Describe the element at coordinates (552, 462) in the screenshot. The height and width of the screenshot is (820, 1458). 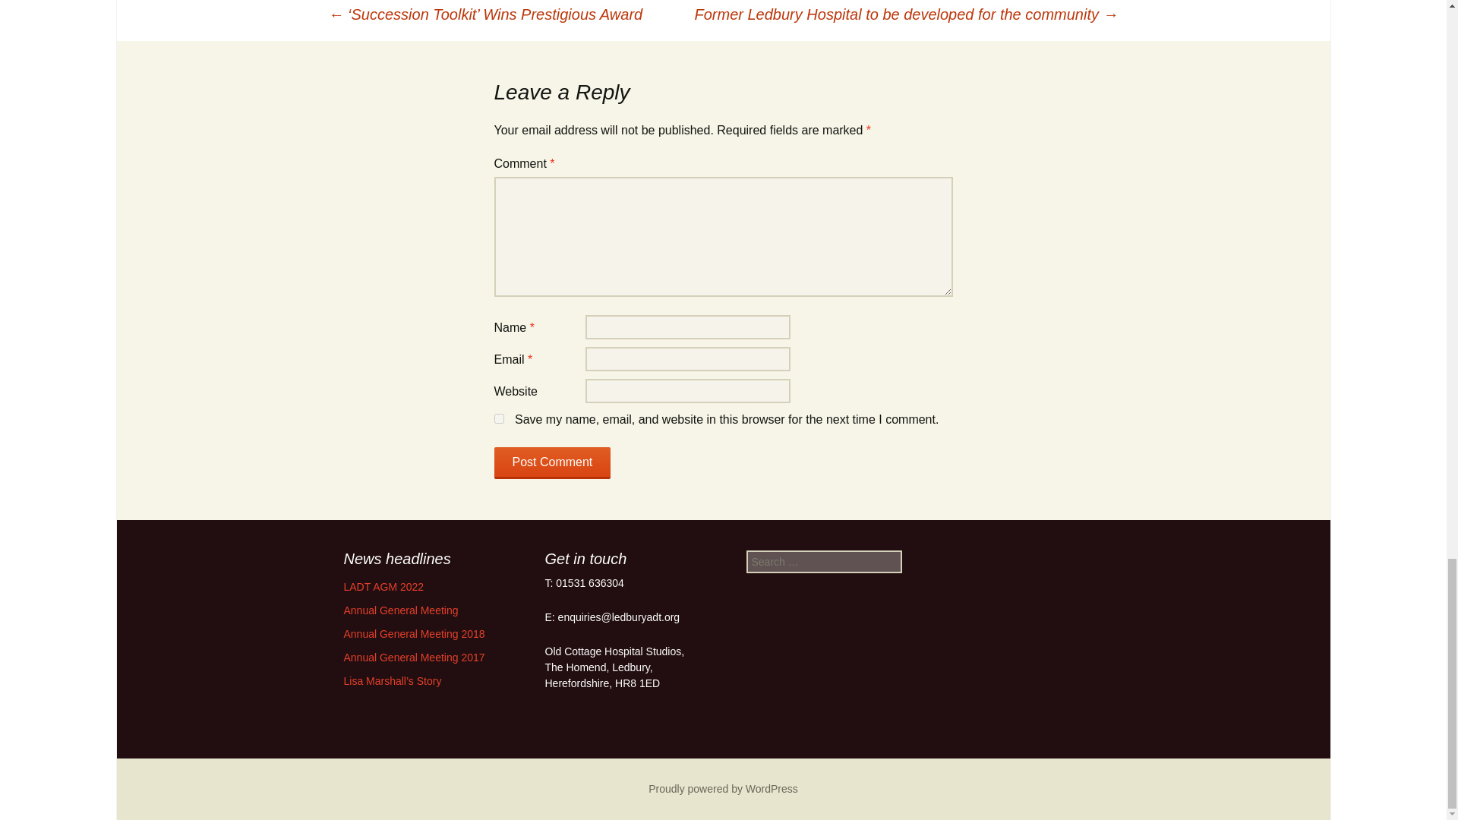
I see `Post Comment` at that location.